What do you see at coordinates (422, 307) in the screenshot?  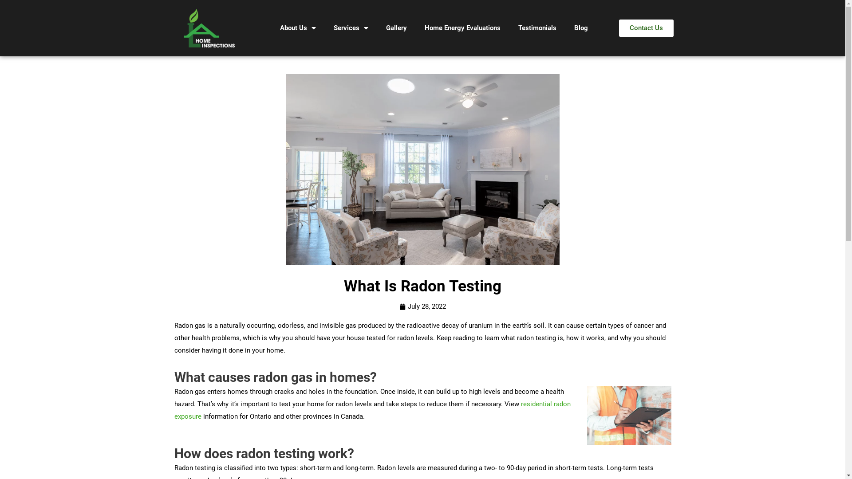 I see `July 28, 2022` at bounding box center [422, 307].